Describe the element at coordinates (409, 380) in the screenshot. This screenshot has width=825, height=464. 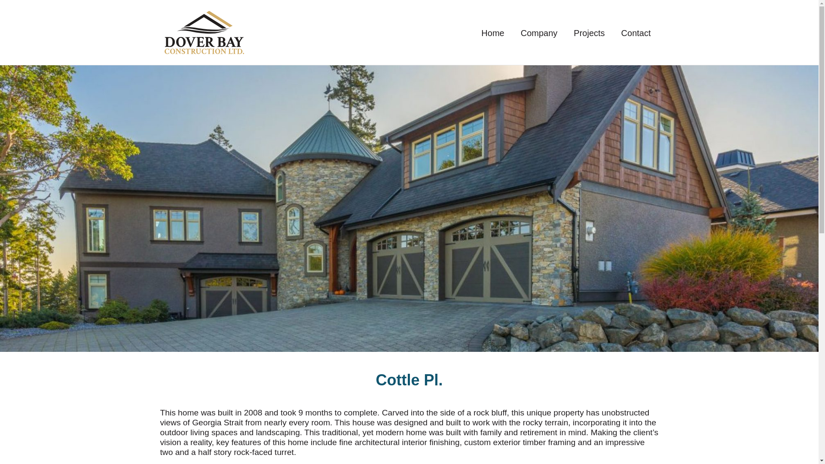
I see `Cottle Pl.` at that location.